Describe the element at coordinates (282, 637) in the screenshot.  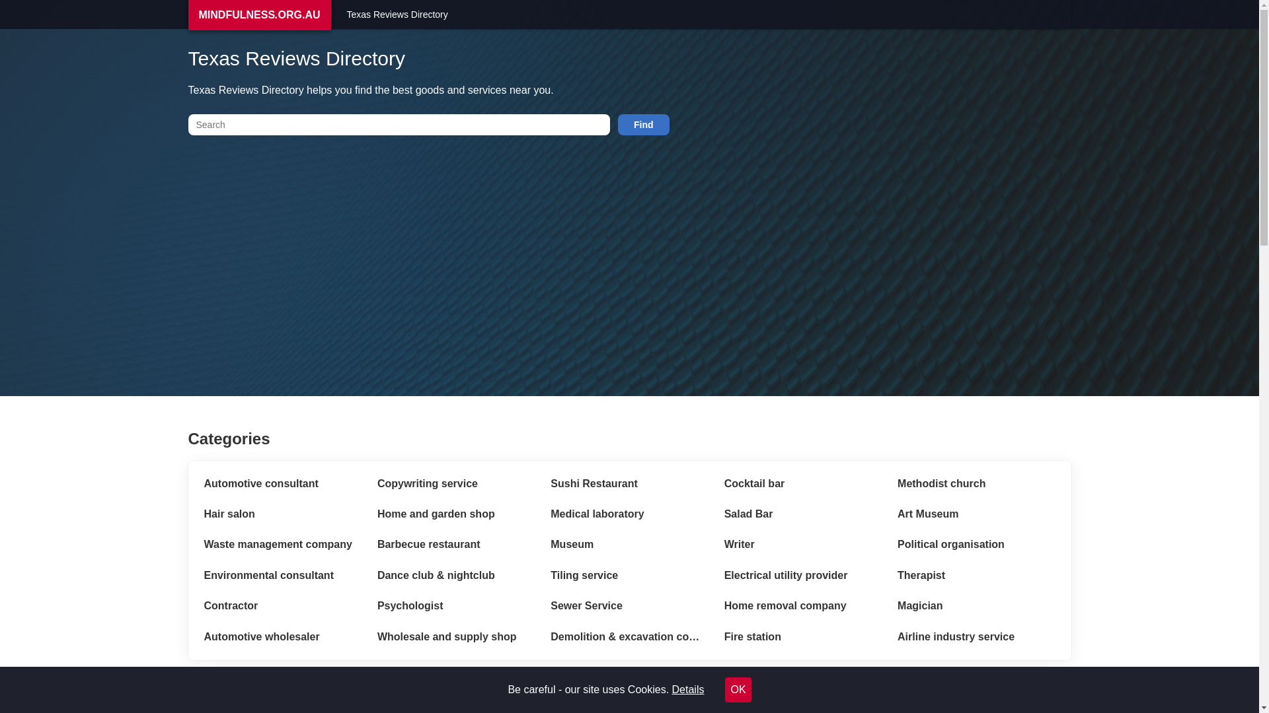
I see `Automotive wholesaler` at that location.